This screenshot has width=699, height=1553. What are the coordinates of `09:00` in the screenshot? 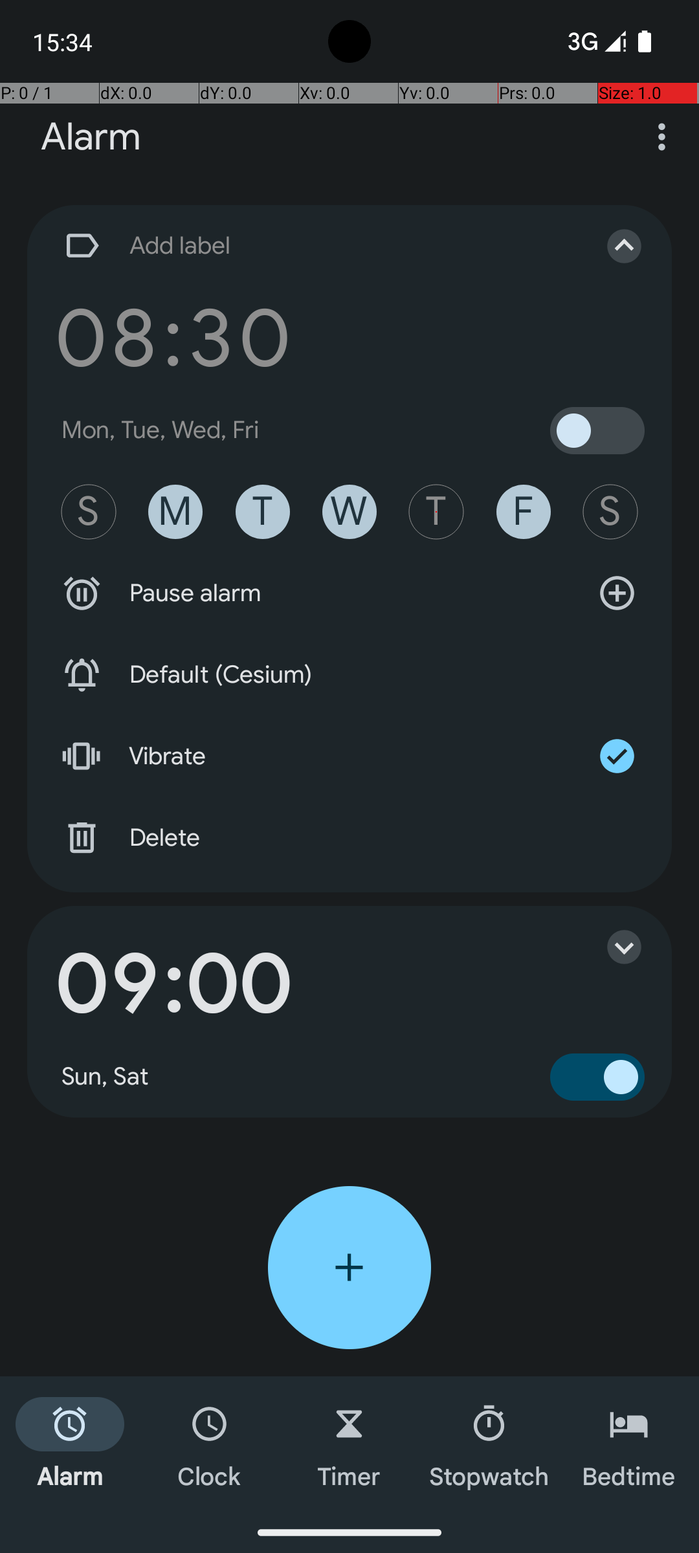 It's located at (173, 985).